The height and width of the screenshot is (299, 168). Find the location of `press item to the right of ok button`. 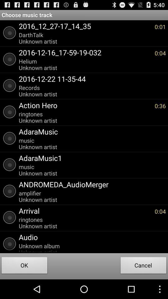

press item to the right of ok button is located at coordinates (143, 266).